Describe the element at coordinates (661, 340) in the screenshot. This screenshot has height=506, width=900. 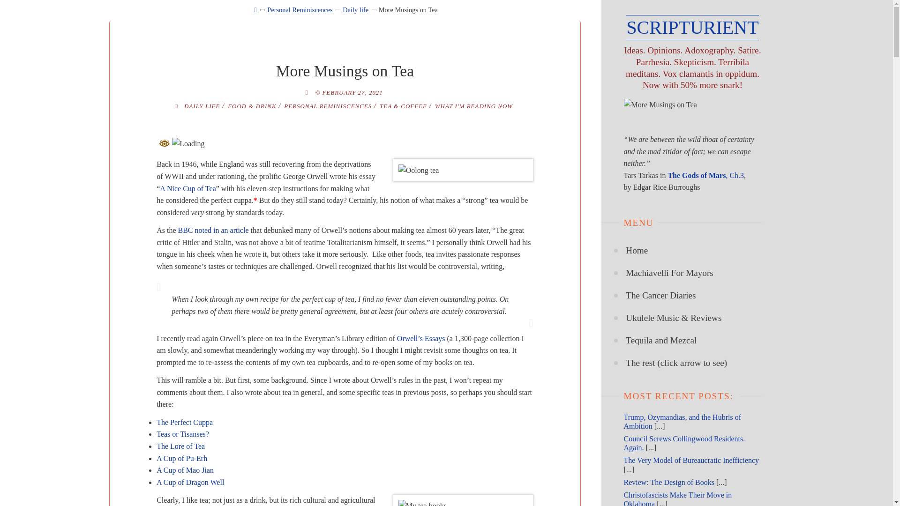
I see `Tequila and Mezcal` at that location.